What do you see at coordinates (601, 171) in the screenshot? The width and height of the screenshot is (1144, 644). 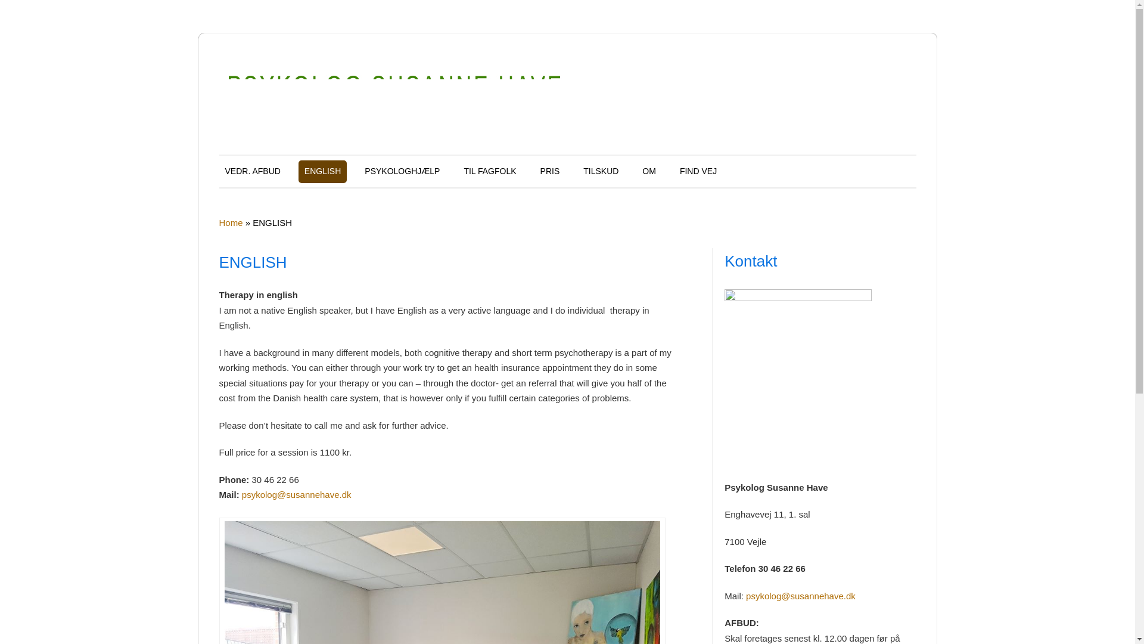 I see `TILSKUD` at bounding box center [601, 171].